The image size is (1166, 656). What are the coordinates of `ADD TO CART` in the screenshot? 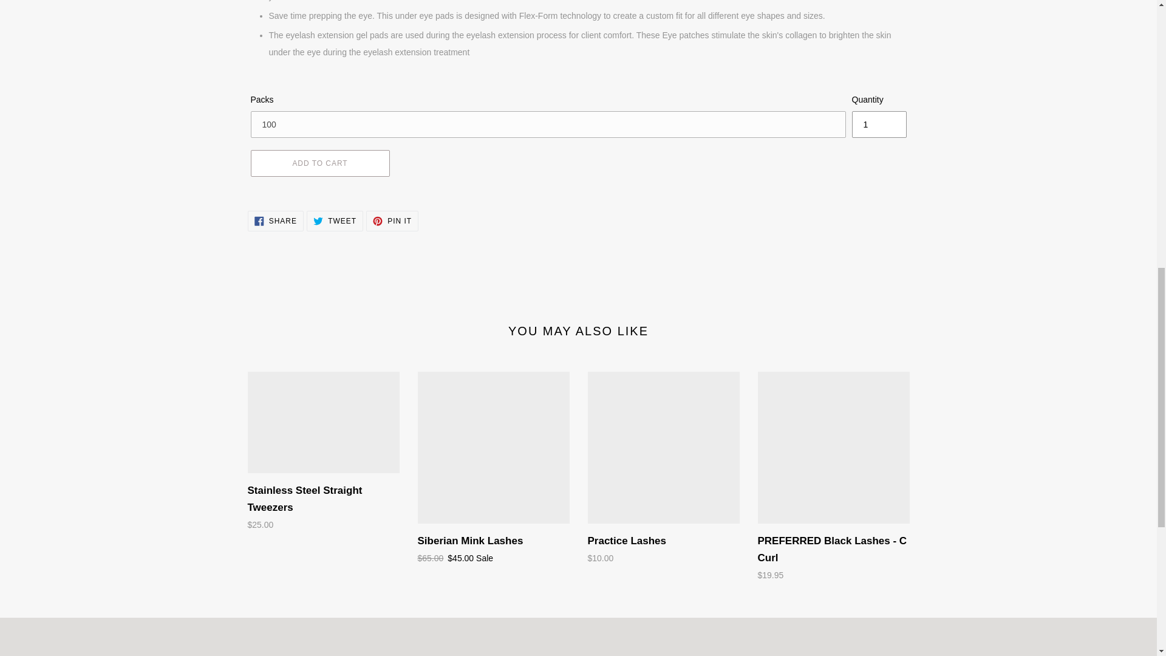 It's located at (323, 453).